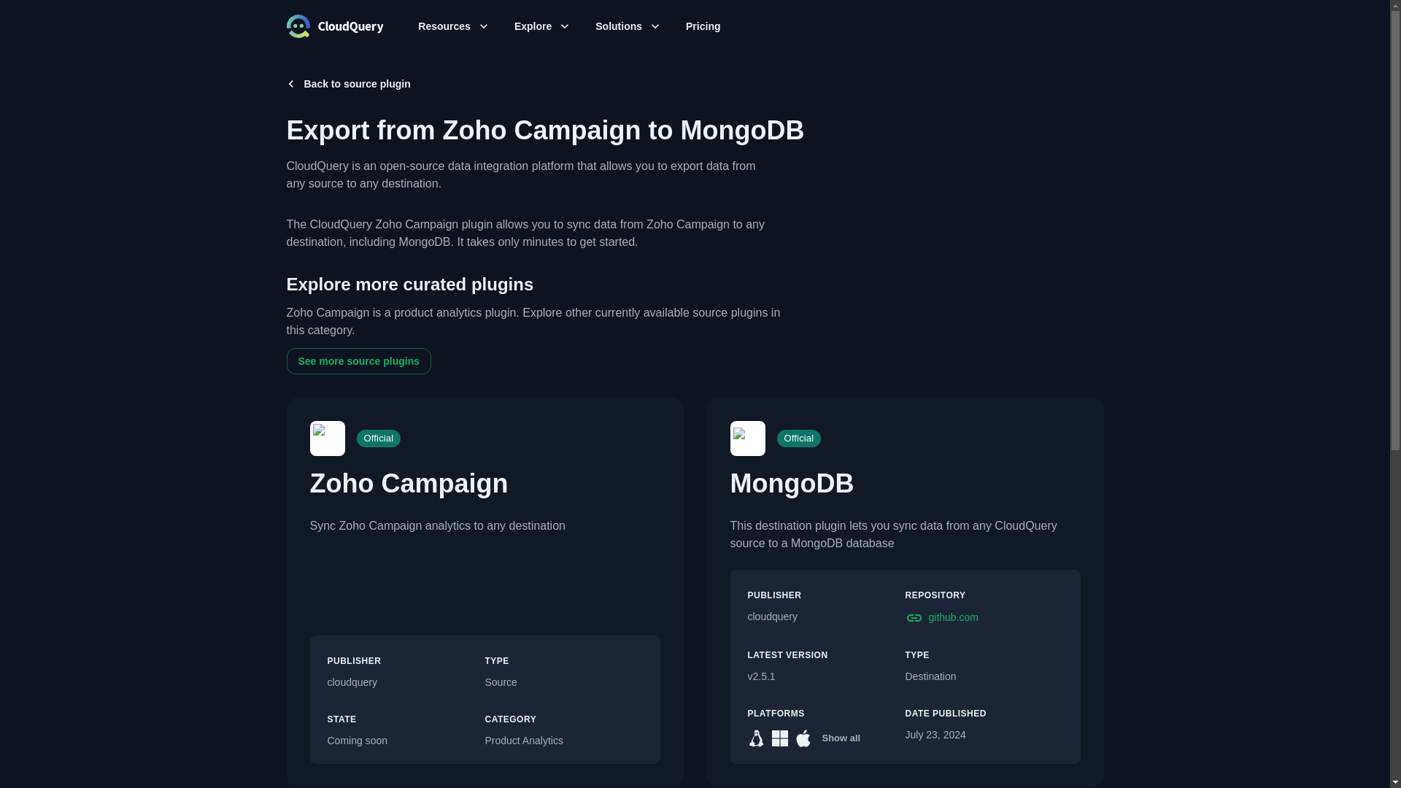  Describe the element at coordinates (406, 683) in the screenshot. I see `cloudquery` at that location.